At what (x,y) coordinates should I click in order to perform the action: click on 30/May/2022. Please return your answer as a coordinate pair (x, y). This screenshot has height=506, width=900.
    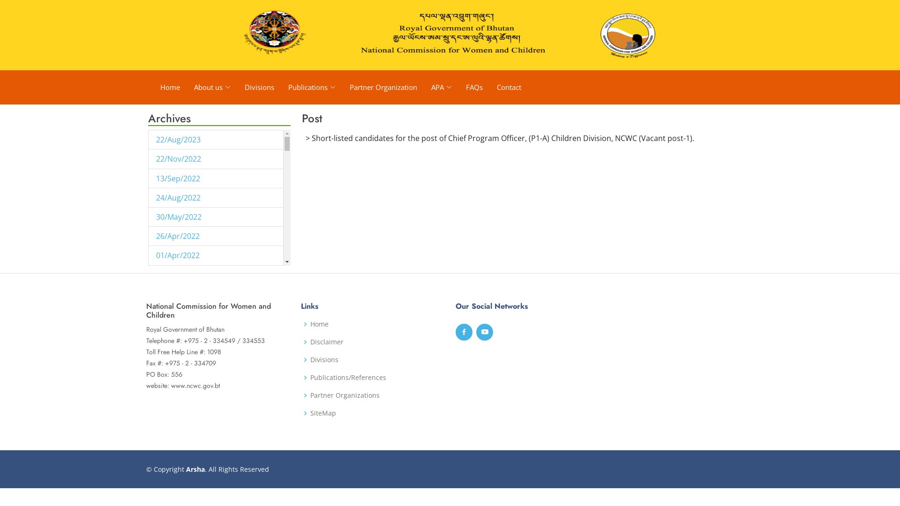
    Looking at the image, I should click on (180, 217).